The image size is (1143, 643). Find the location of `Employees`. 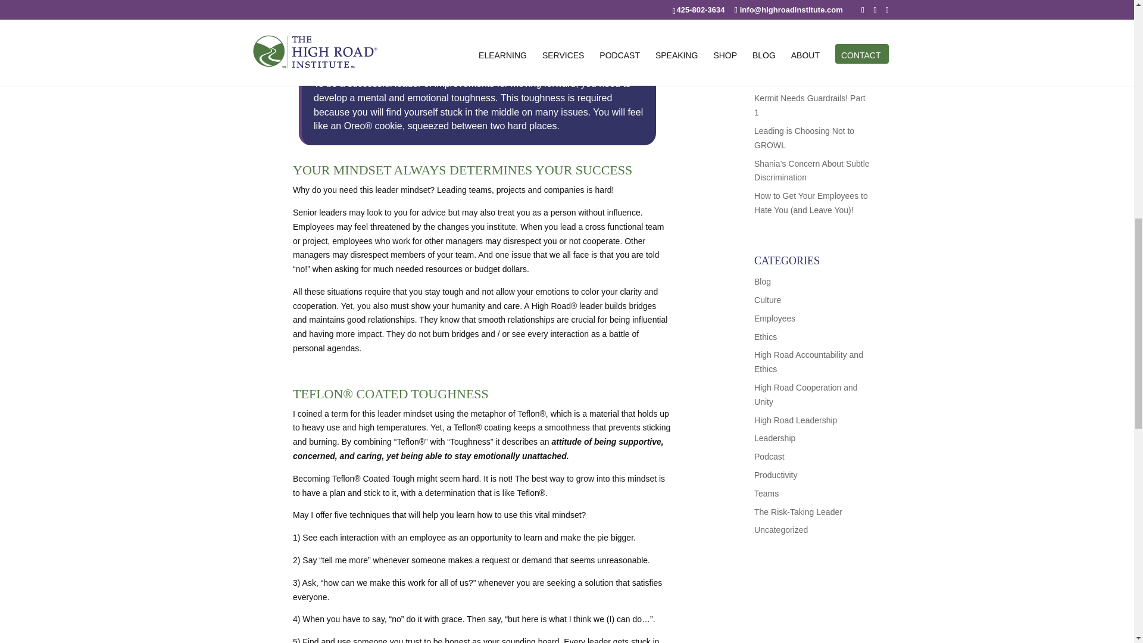

Employees is located at coordinates (775, 319).